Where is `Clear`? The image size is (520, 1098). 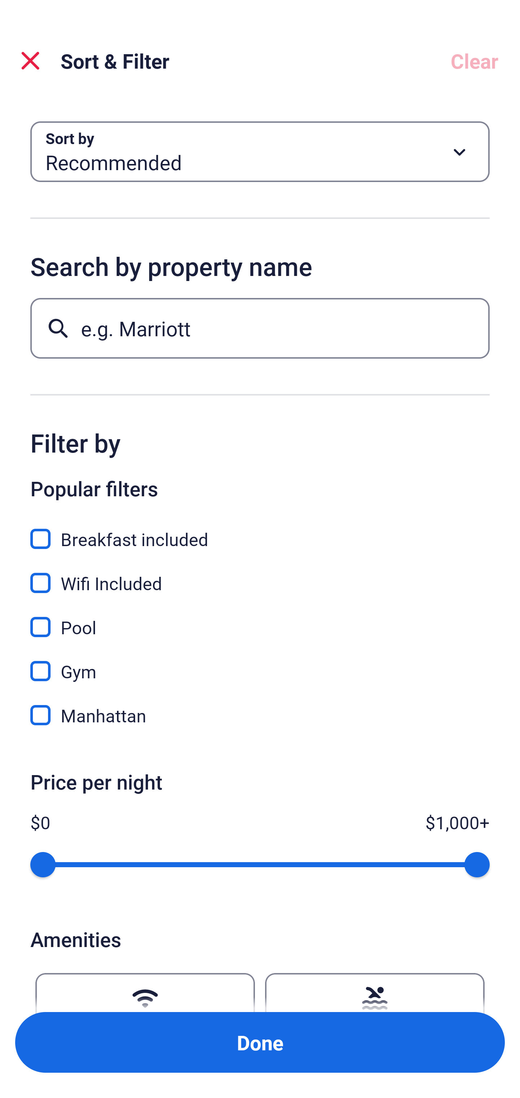 Clear is located at coordinates (474, 61).